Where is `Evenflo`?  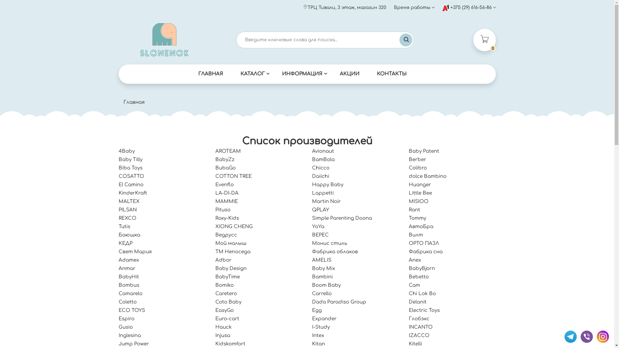
Evenflo is located at coordinates (224, 185).